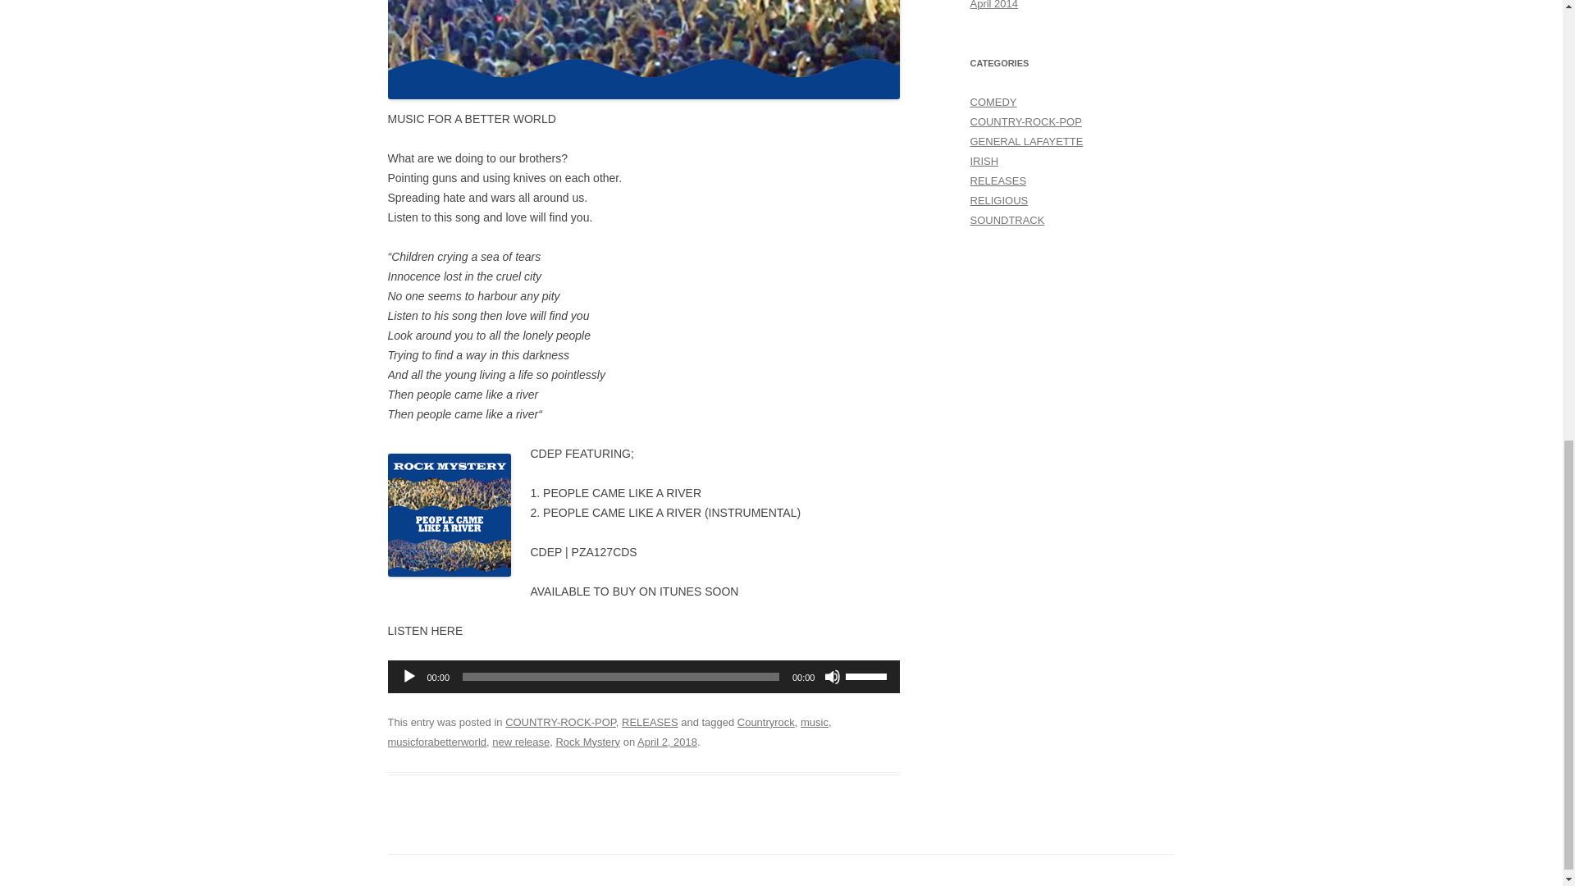 This screenshot has height=886, width=1575. What do you see at coordinates (587, 742) in the screenshot?
I see `Rock Mystery` at bounding box center [587, 742].